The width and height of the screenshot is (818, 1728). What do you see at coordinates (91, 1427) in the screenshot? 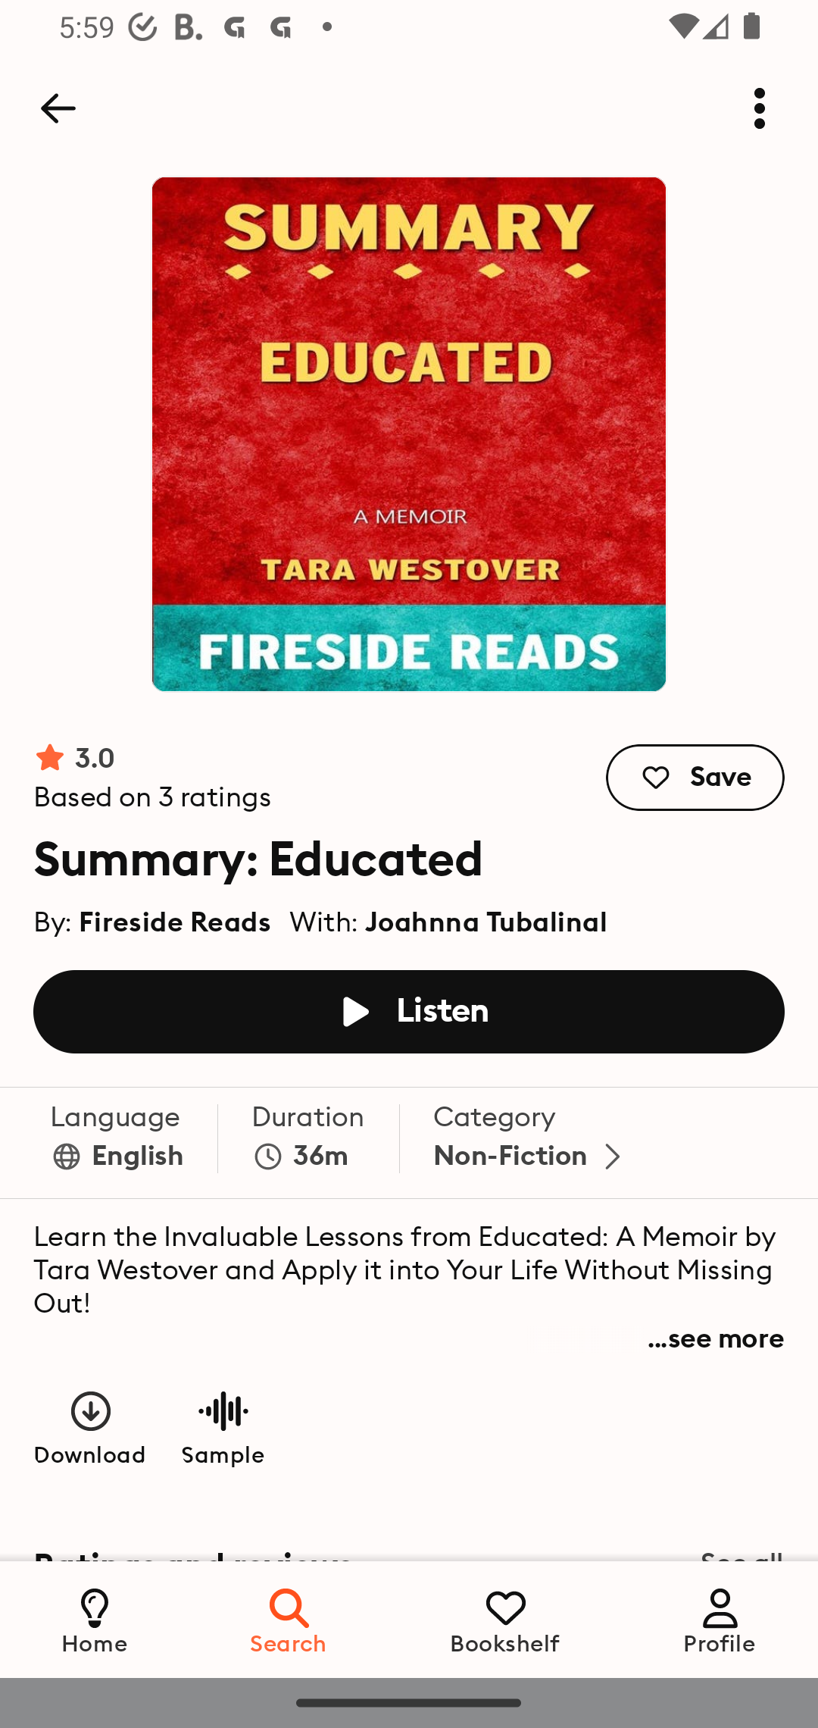
I see `Download book` at bounding box center [91, 1427].